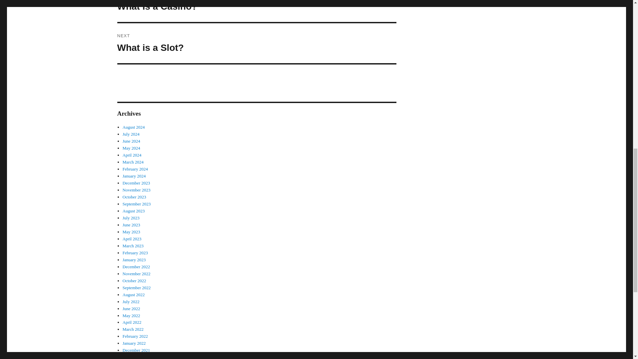  I want to click on June 2024, so click(131, 141).